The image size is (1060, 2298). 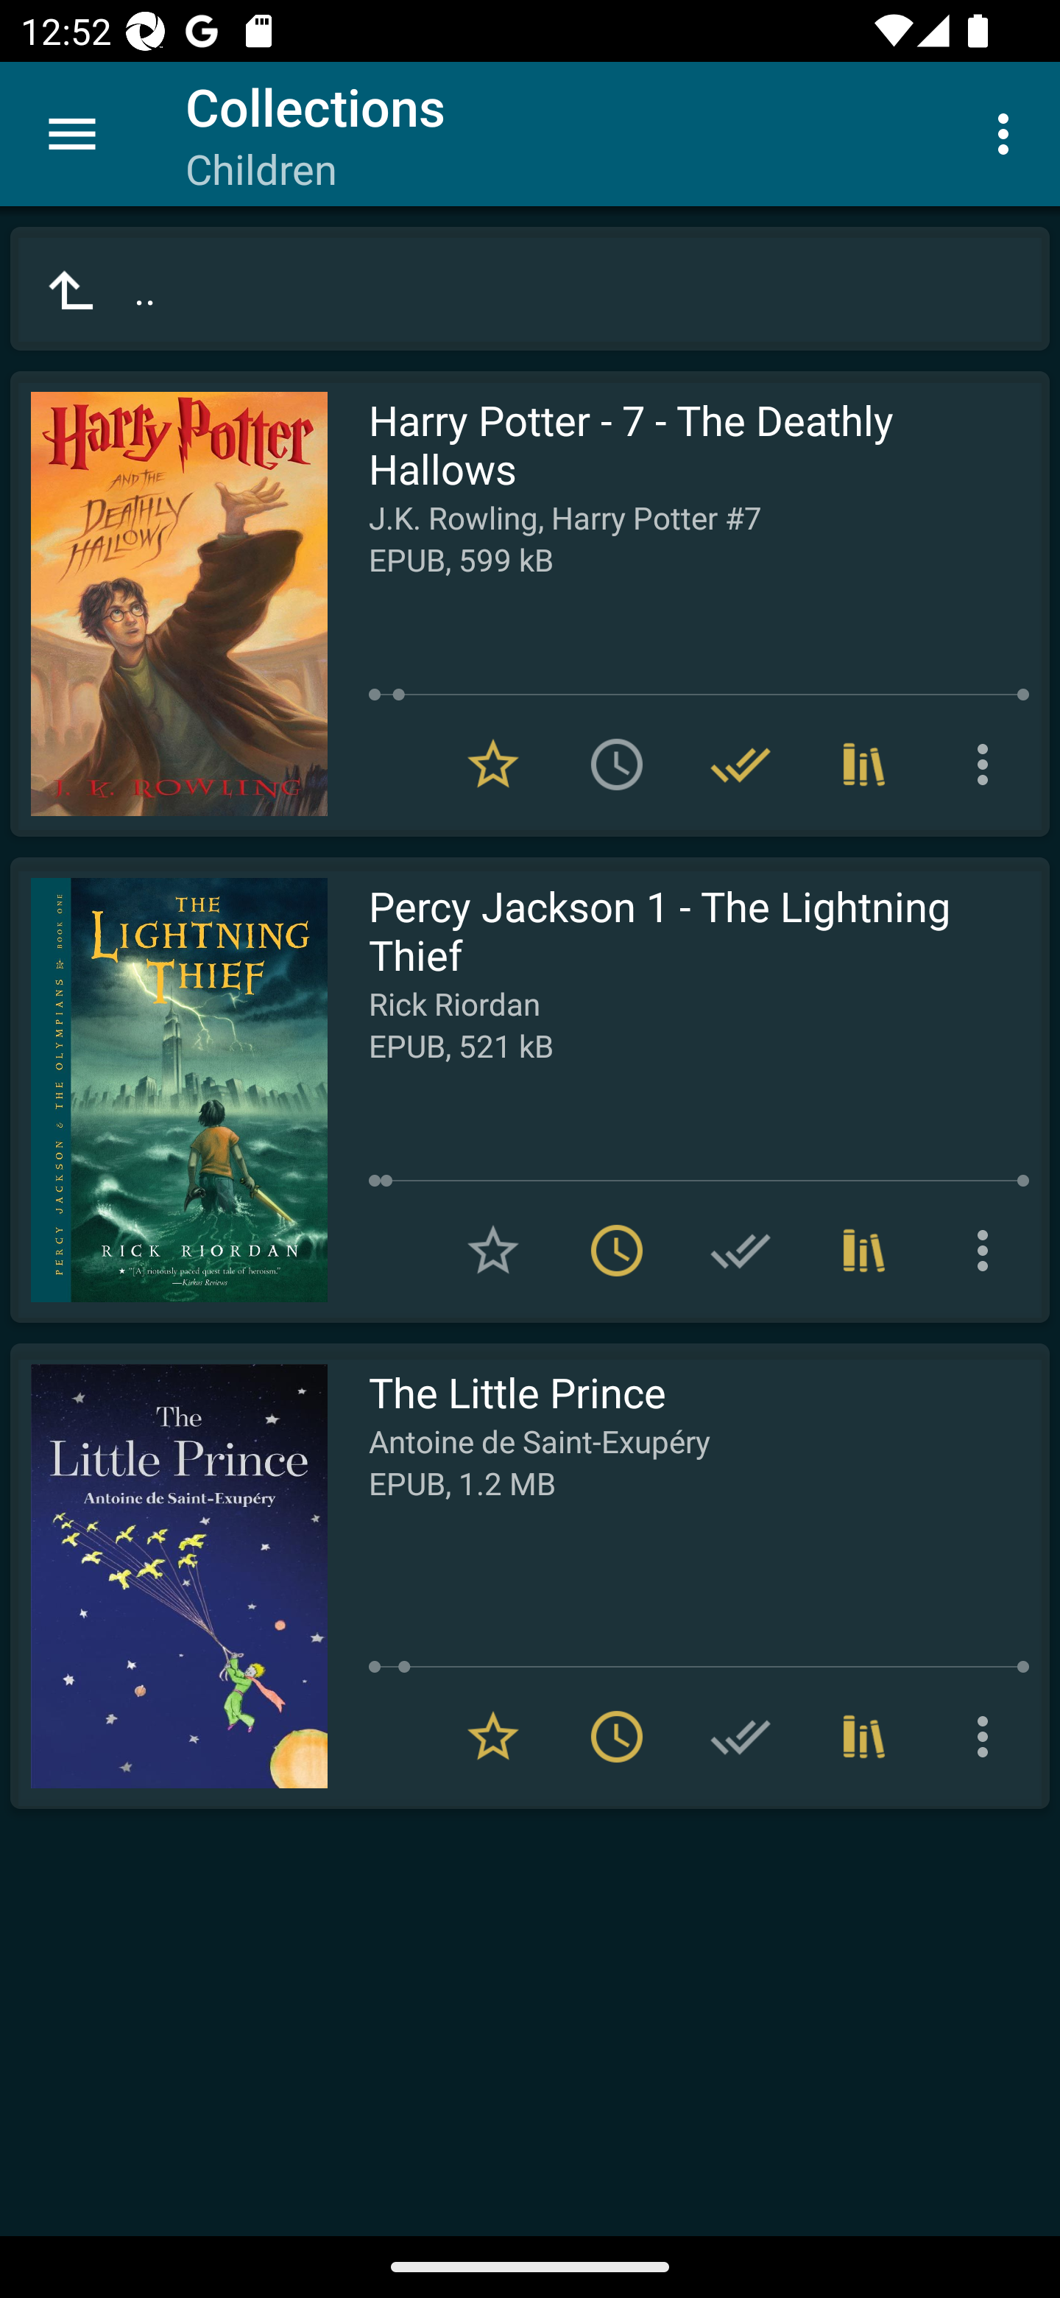 I want to click on Add to Have read, so click(x=741, y=1250).